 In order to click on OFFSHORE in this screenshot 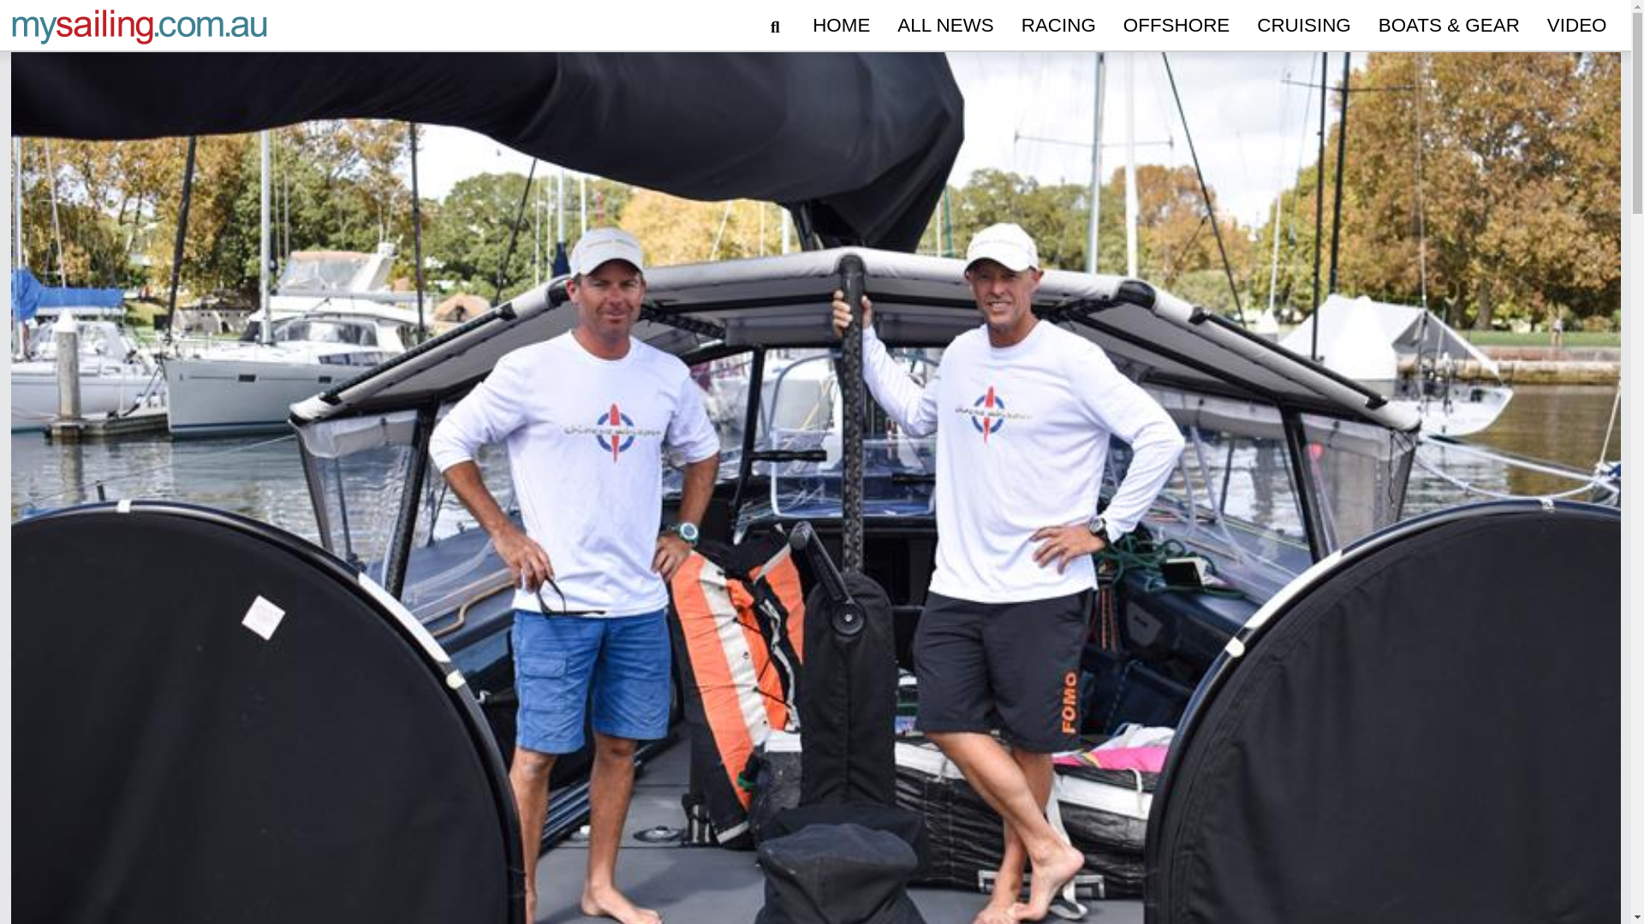, I will do `click(1176, 26)`.